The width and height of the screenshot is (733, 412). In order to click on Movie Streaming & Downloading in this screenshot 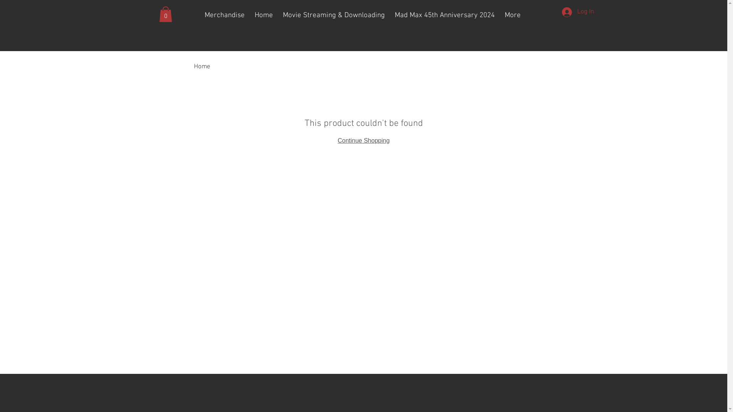, I will do `click(334, 16)`.